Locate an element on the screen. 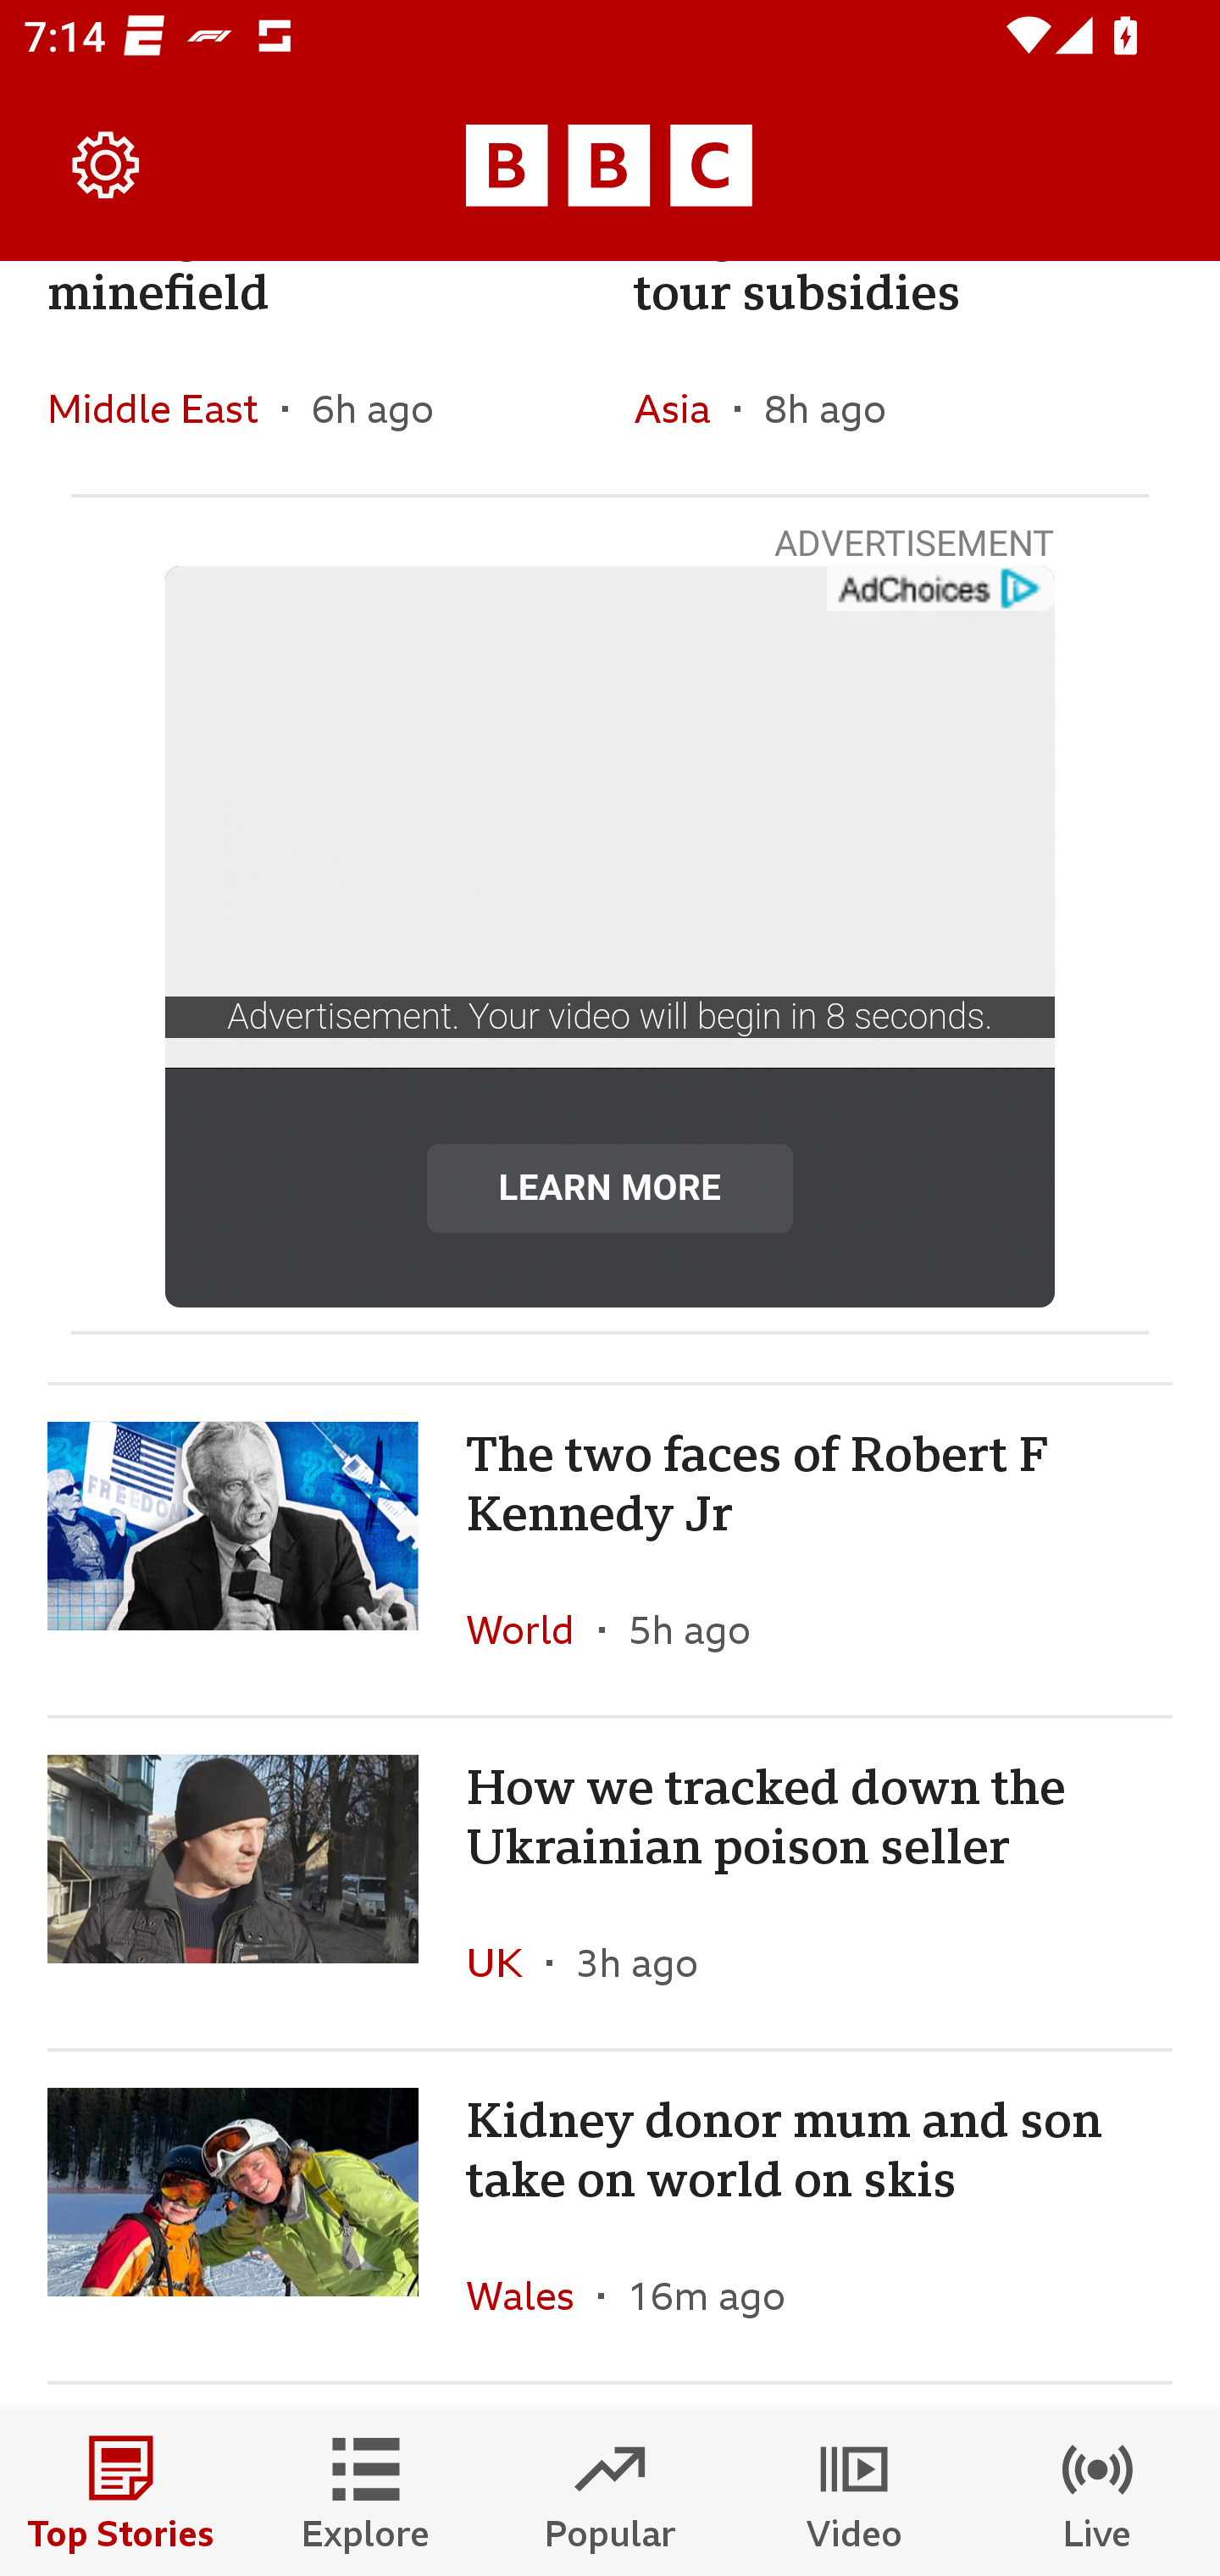  Popular is located at coordinates (610, 2493).